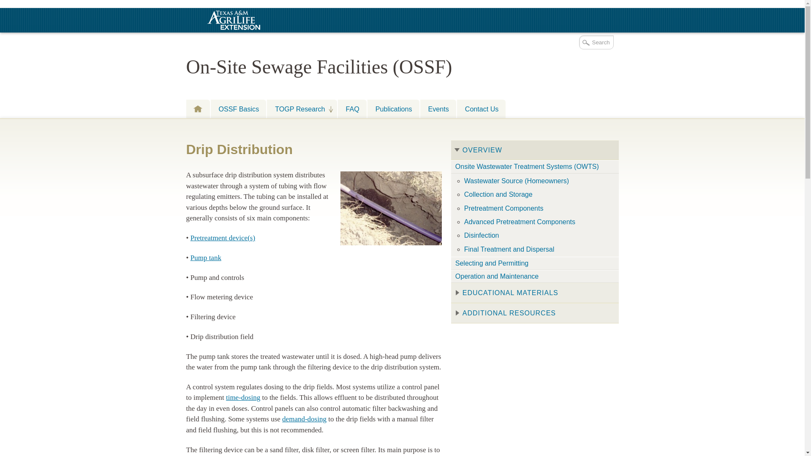  What do you see at coordinates (391, 209) in the screenshot?
I see `drip` at bounding box center [391, 209].